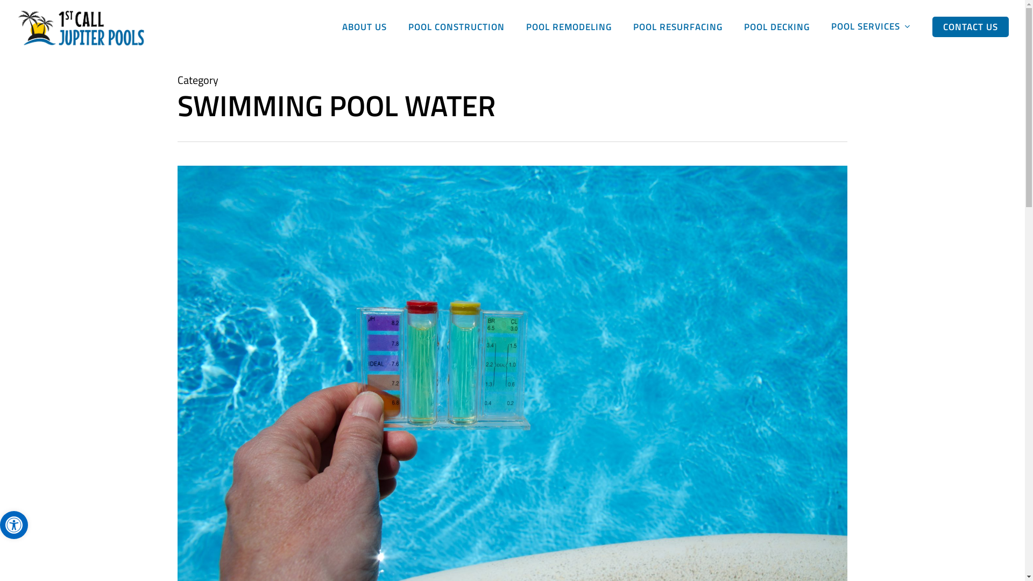 The height and width of the screenshot is (581, 1033). Describe the element at coordinates (871, 27) in the screenshot. I see `POOL SERVICES` at that location.